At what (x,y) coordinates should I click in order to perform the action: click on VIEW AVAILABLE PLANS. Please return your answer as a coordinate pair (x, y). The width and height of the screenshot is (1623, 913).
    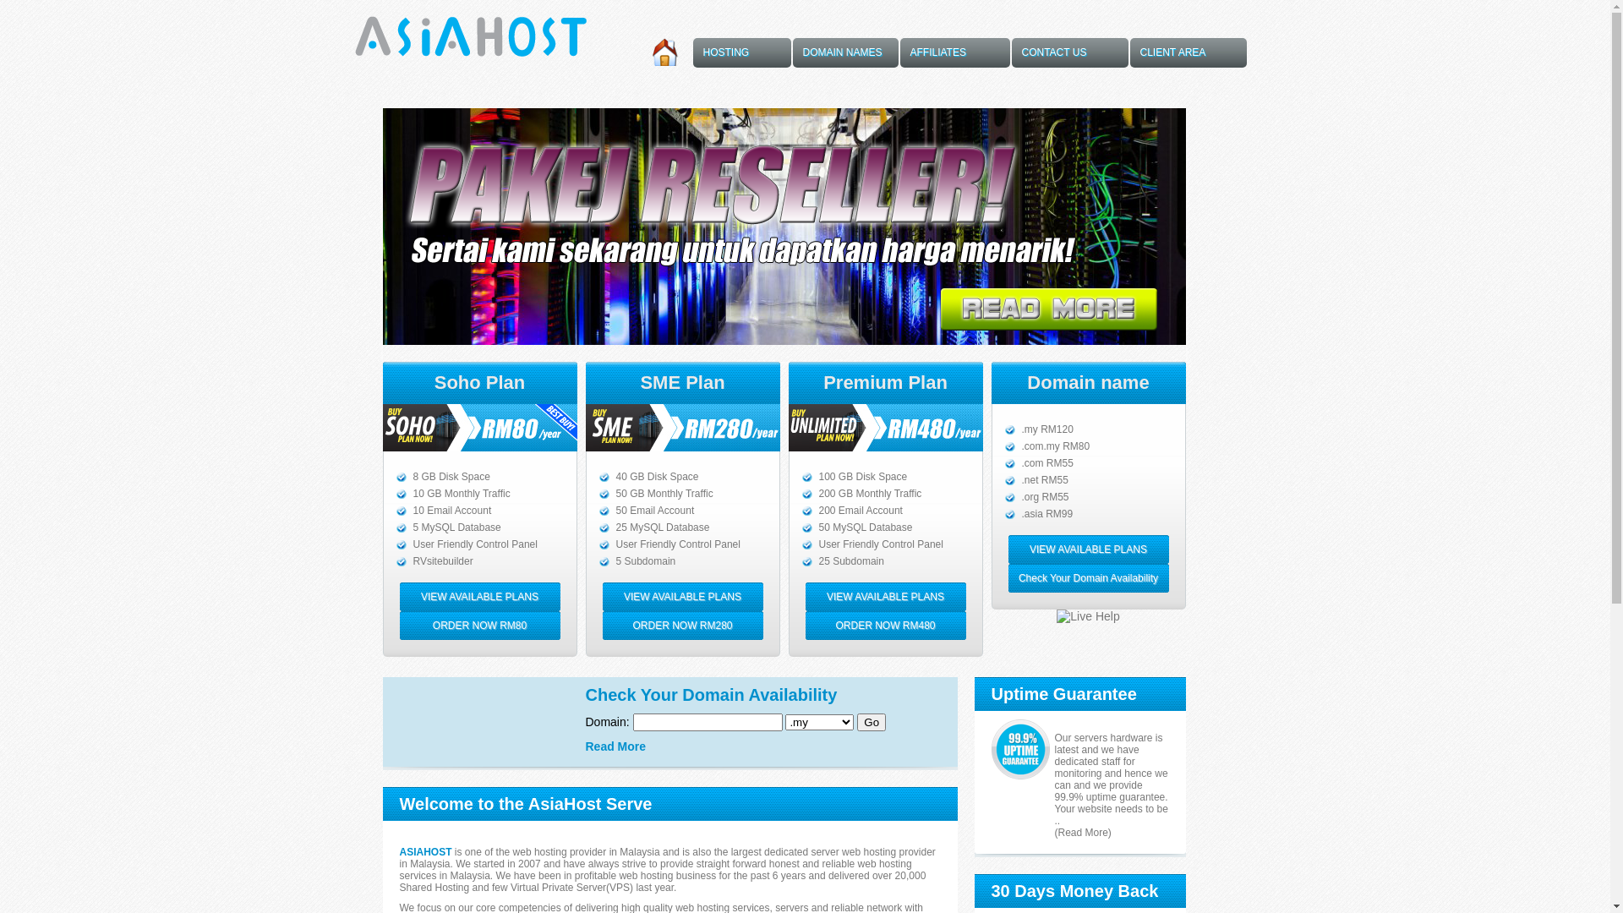
    Looking at the image, I should click on (885, 597).